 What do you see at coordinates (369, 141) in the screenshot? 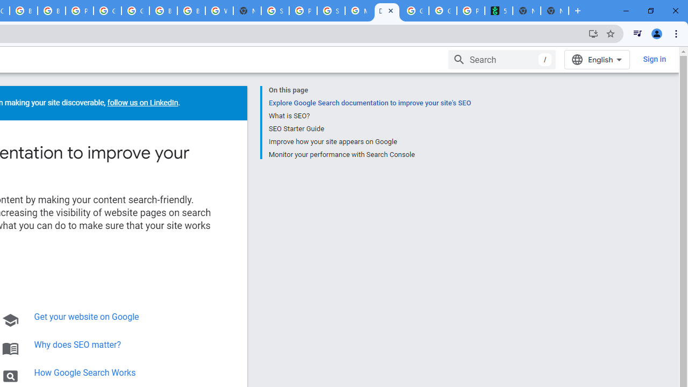
I see `Improve how your site appears on Google` at bounding box center [369, 141].